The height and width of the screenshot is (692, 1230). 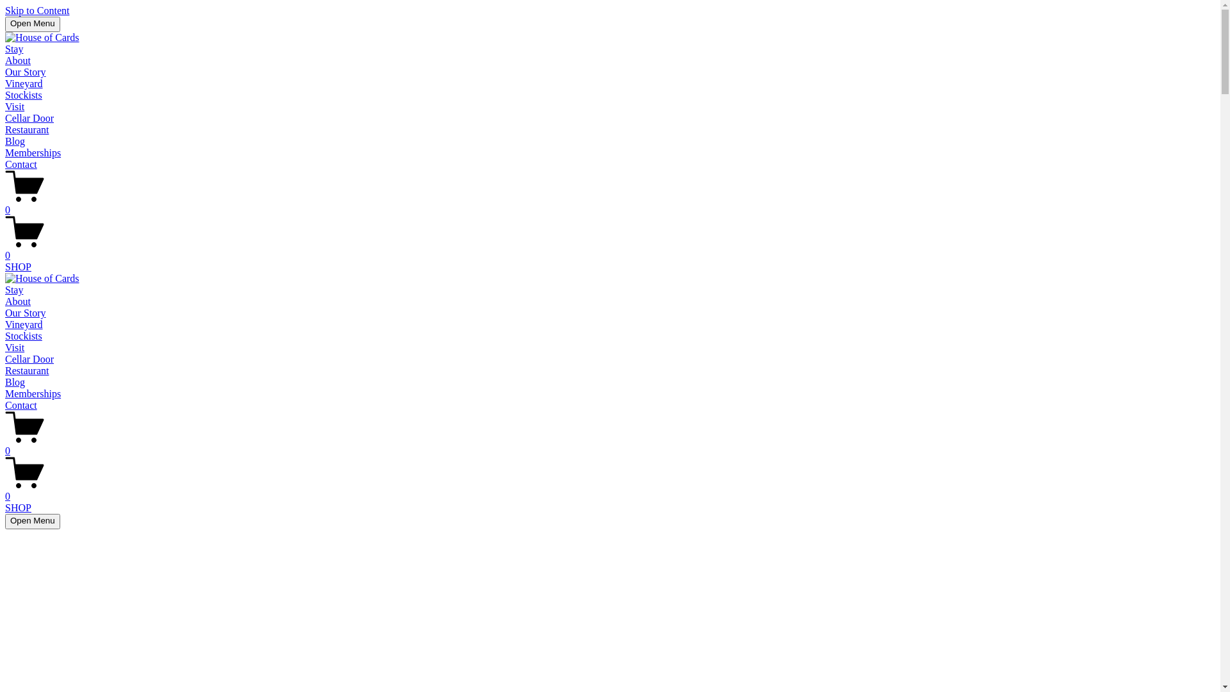 What do you see at coordinates (27, 370) in the screenshot?
I see `Restaurant` at bounding box center [27, 370].